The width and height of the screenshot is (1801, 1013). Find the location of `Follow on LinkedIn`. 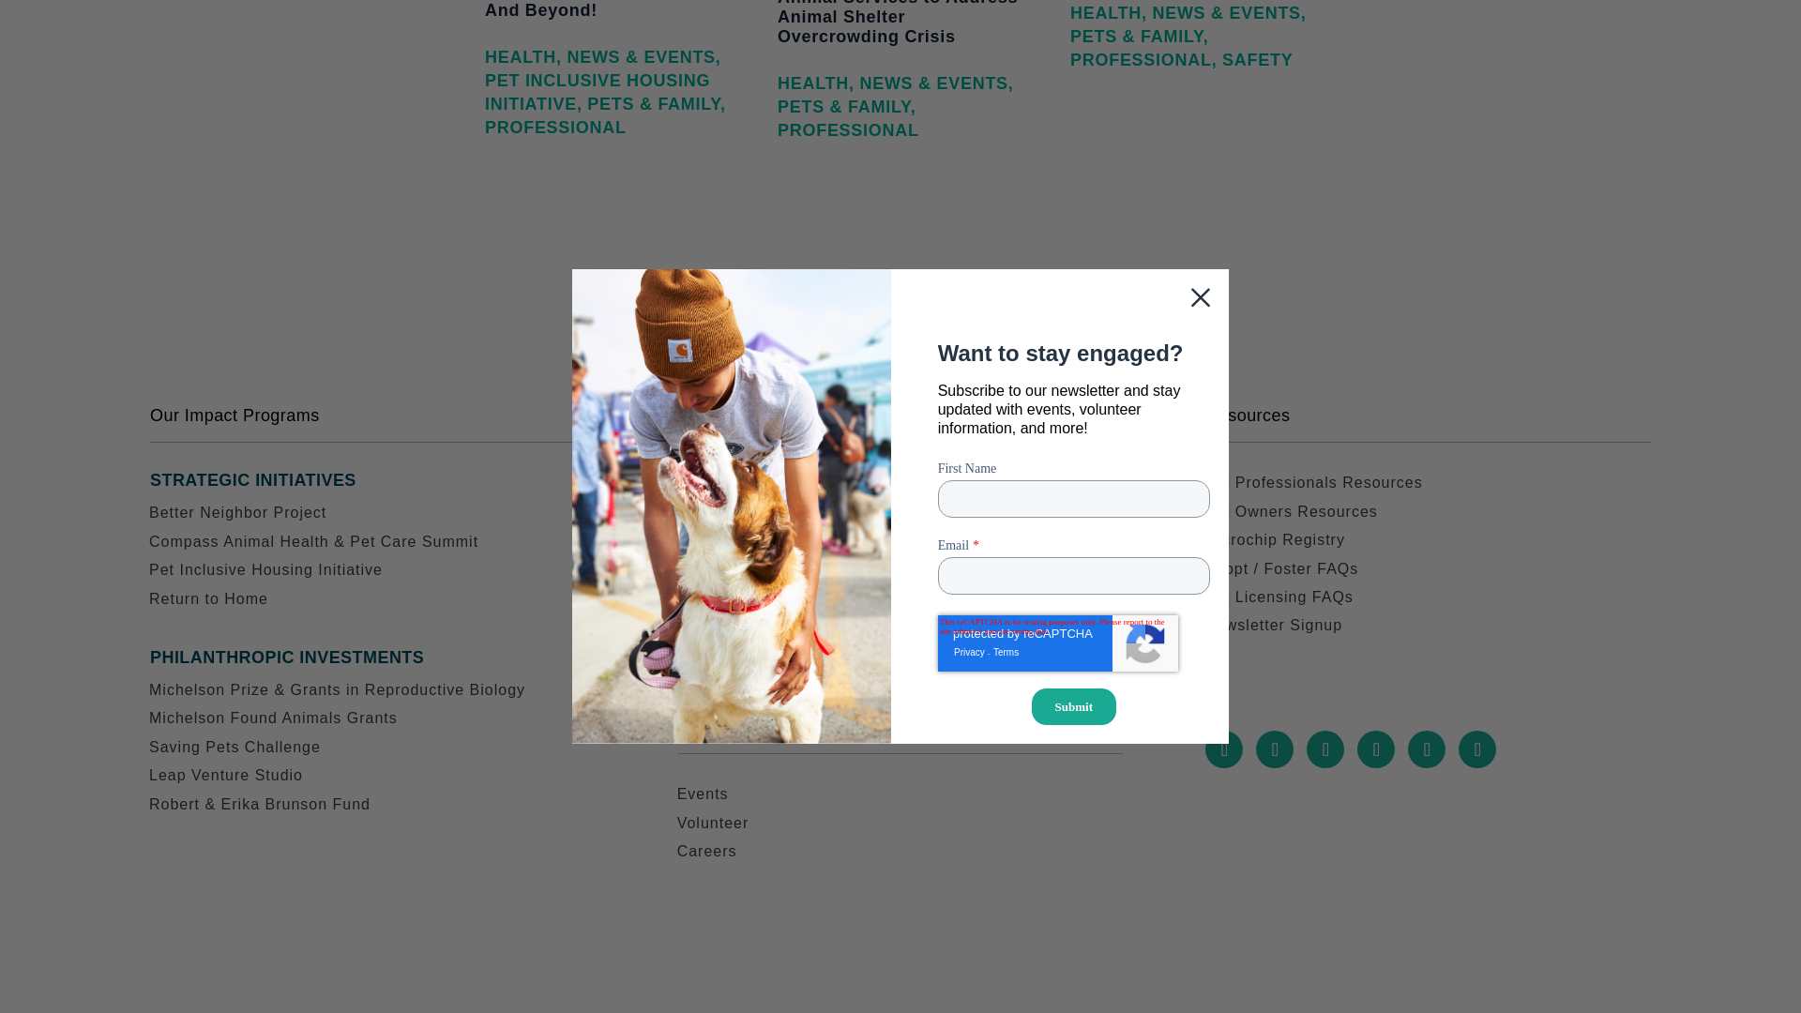

Follow on LinkedIn is located at coordinates (1427, 748).